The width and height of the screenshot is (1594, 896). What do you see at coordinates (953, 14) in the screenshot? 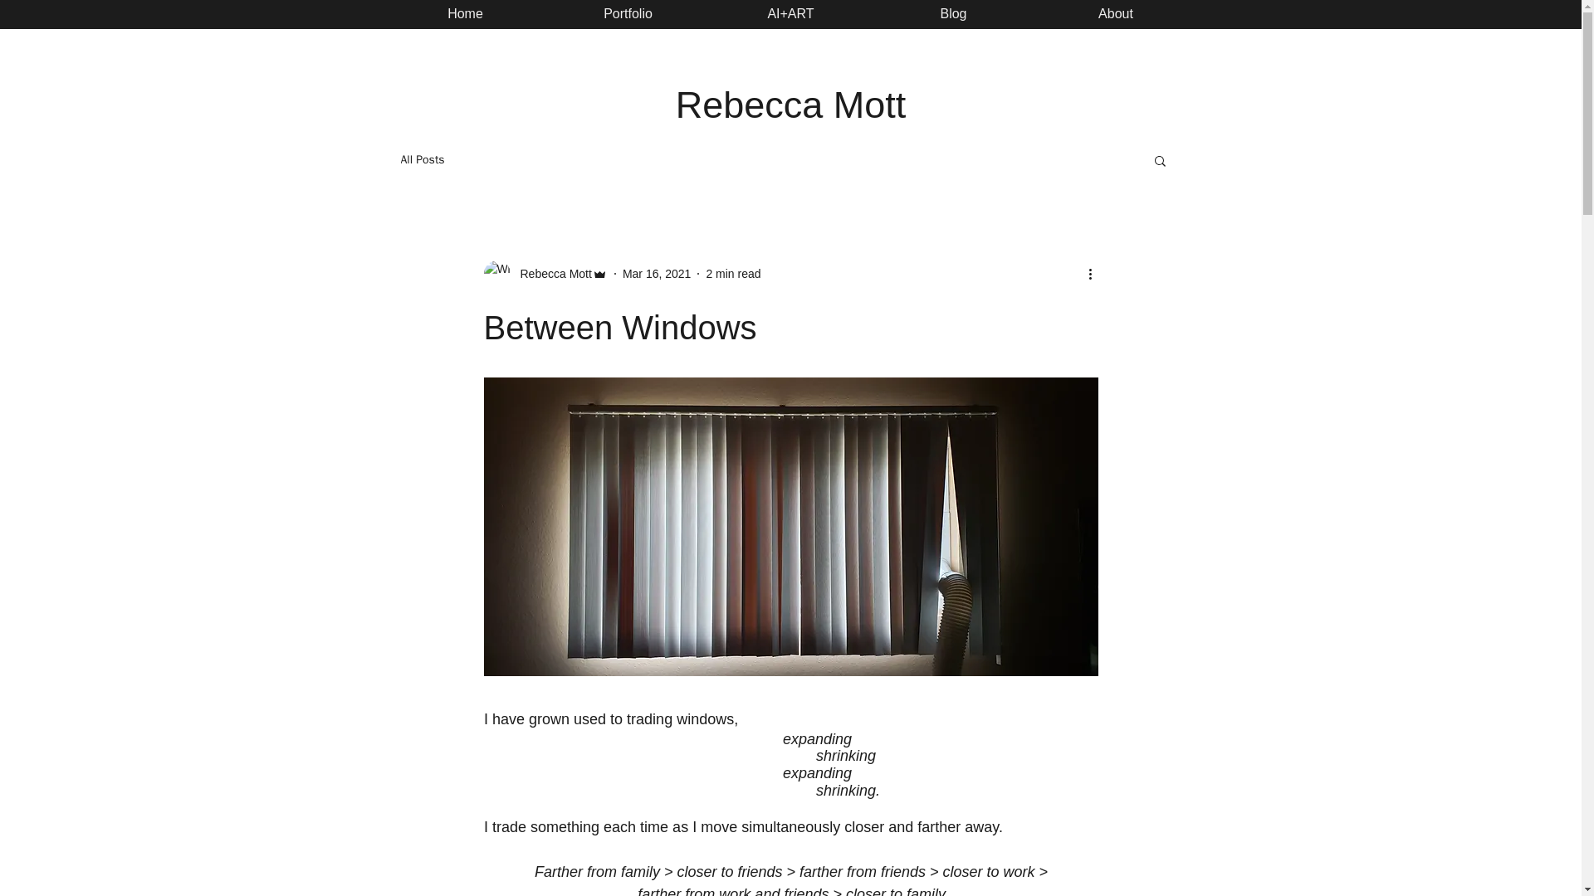
I see `Blog` at bounding box center [953, 14].